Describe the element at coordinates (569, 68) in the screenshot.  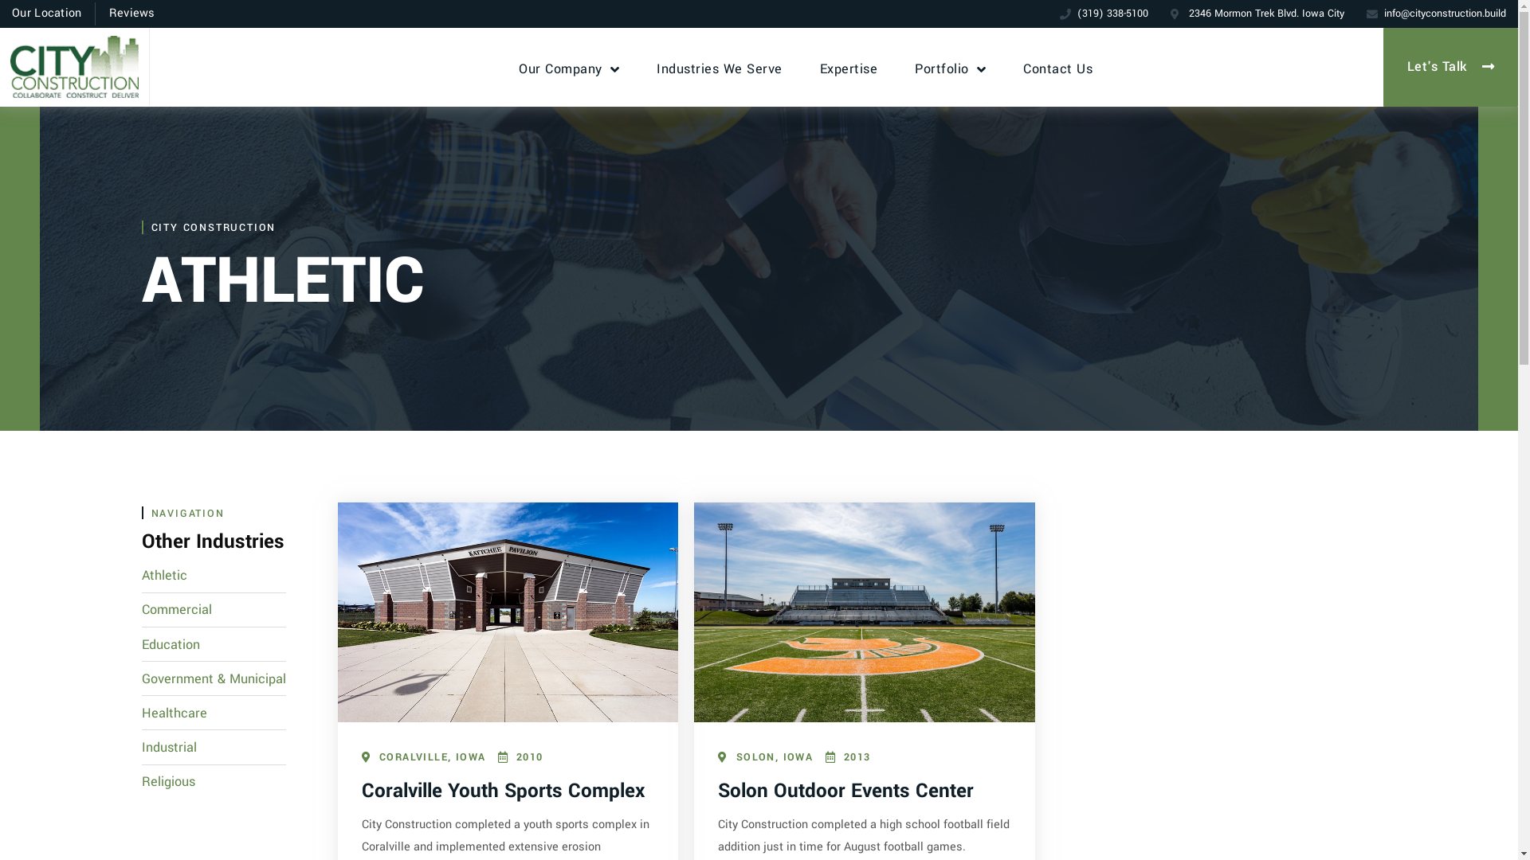
I see `Our Company` at that location.